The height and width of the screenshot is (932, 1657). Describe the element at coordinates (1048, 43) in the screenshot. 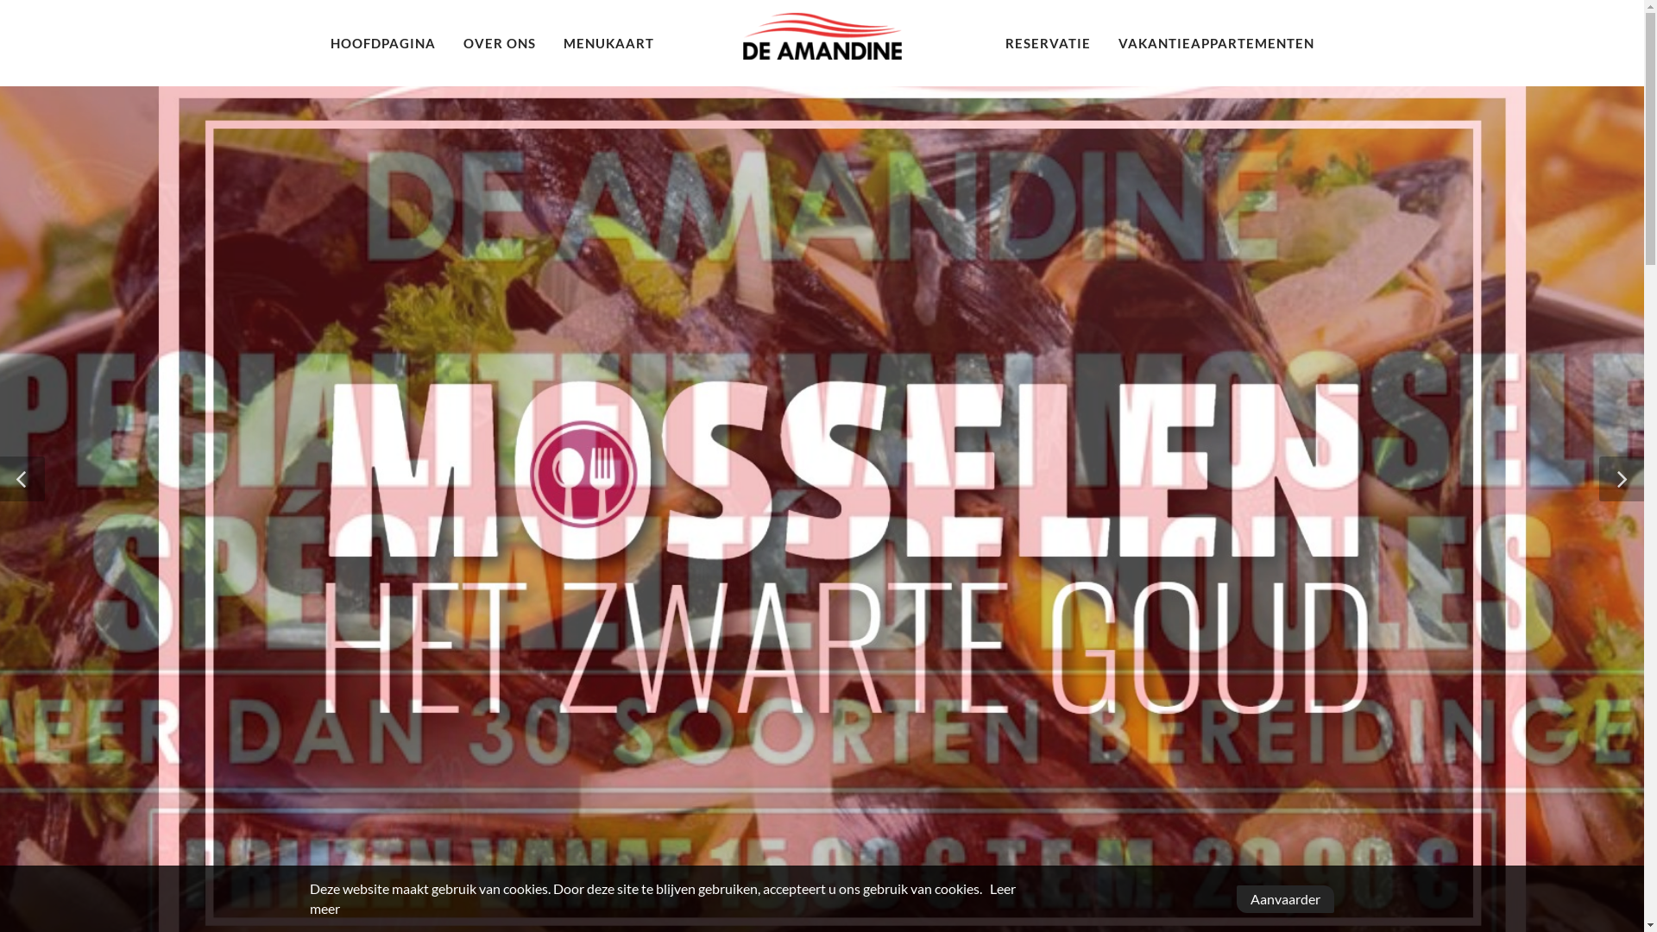

I see `RESERVATIE` at that location.